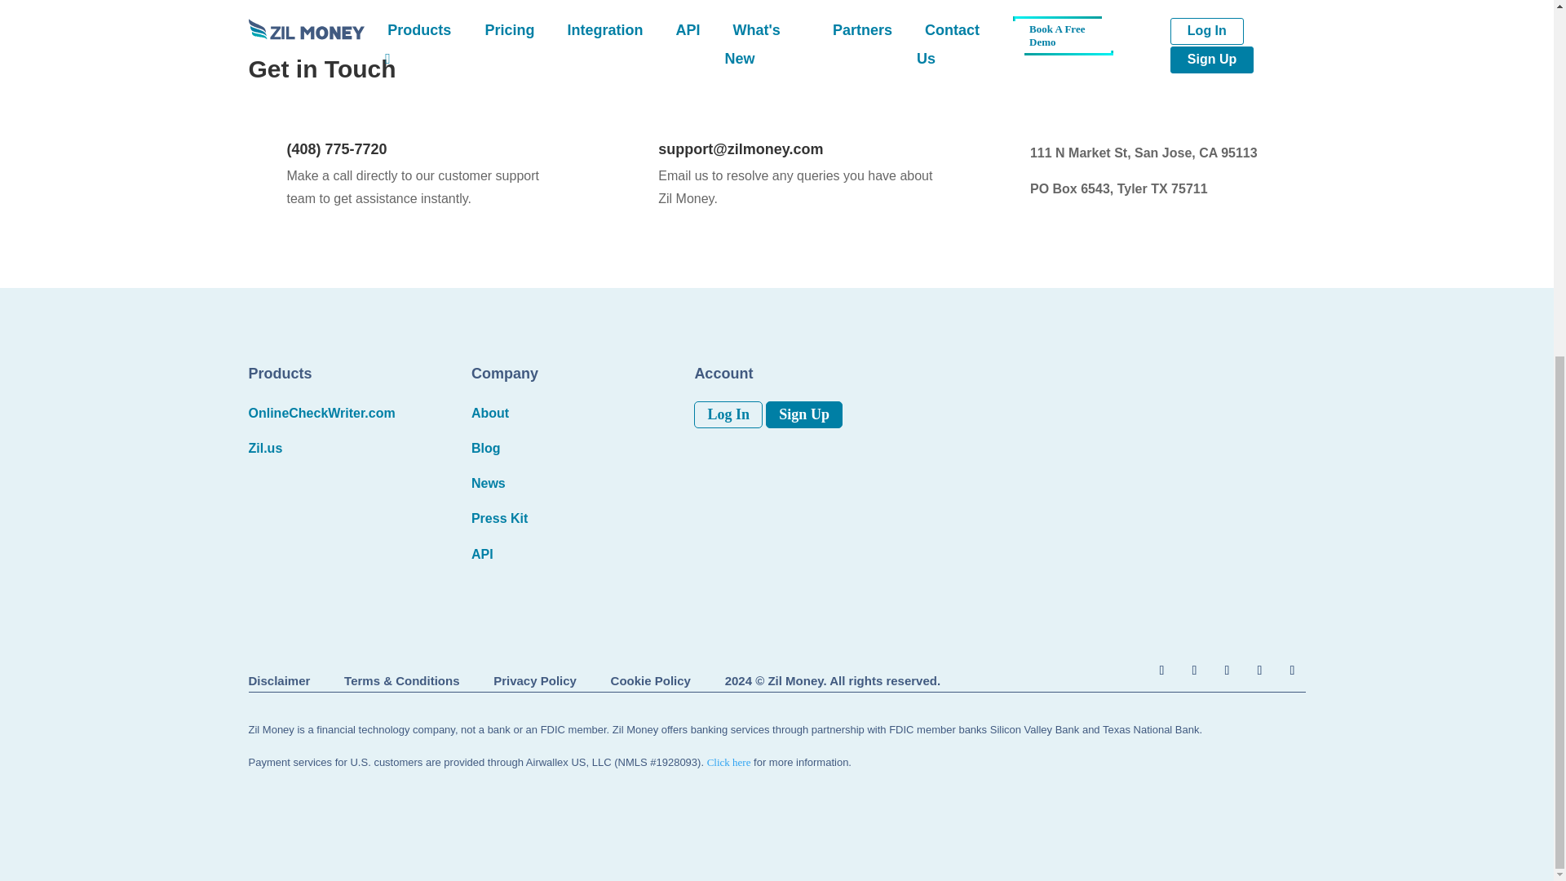  What do you see at coordinates (486, 449) in the screenshot?
I see `Blog` at bounding box center [486, 449].